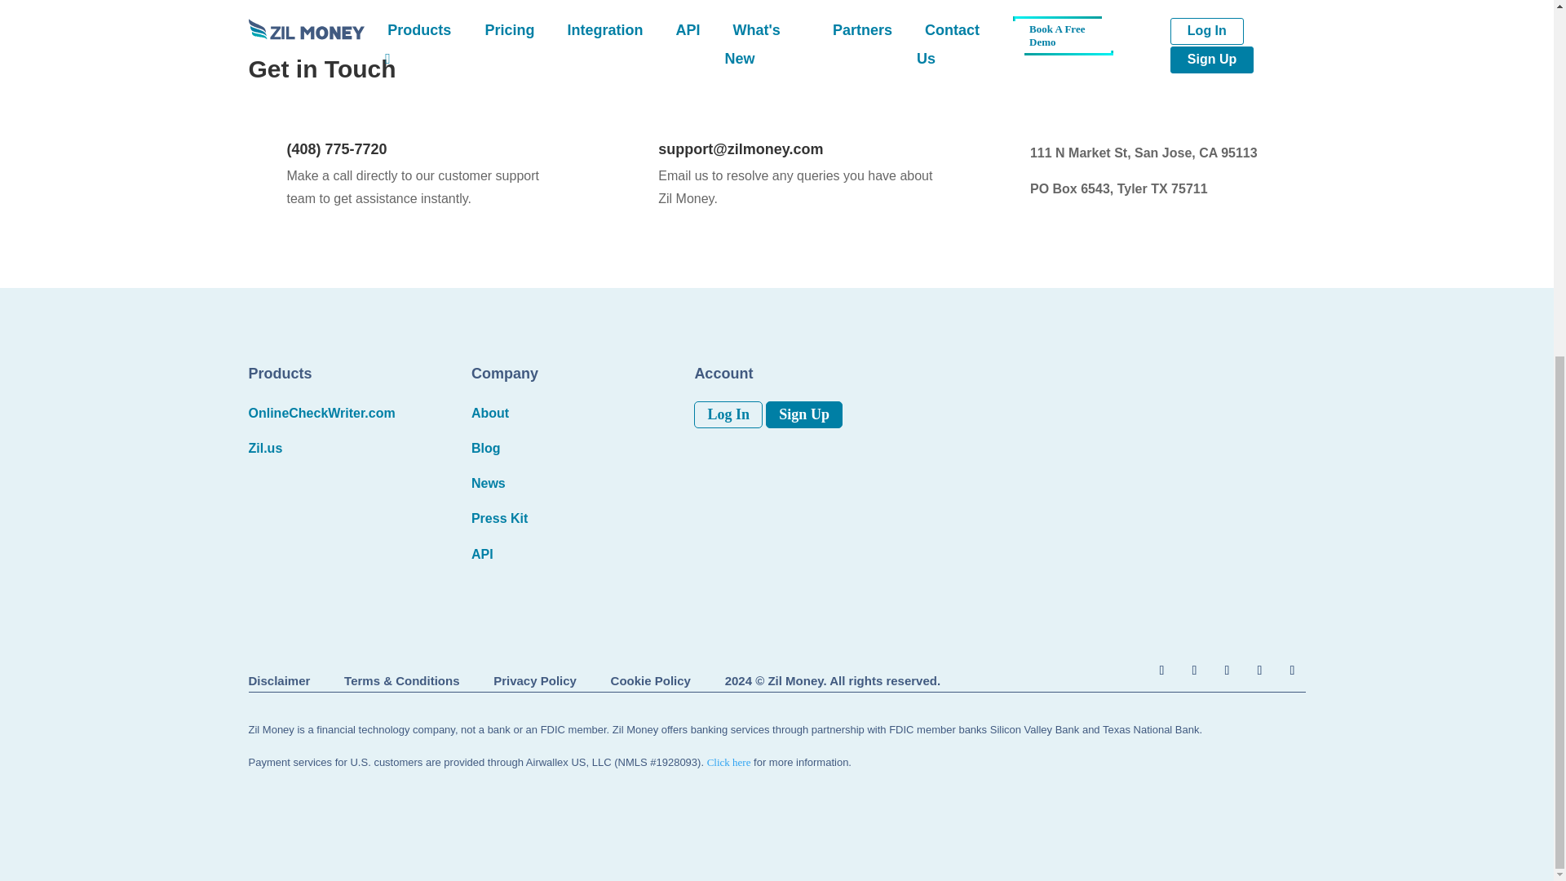  What do you see at coordinates (486, 449) in the screenshot?
I see `Blog` at bounding box center [486, 449].